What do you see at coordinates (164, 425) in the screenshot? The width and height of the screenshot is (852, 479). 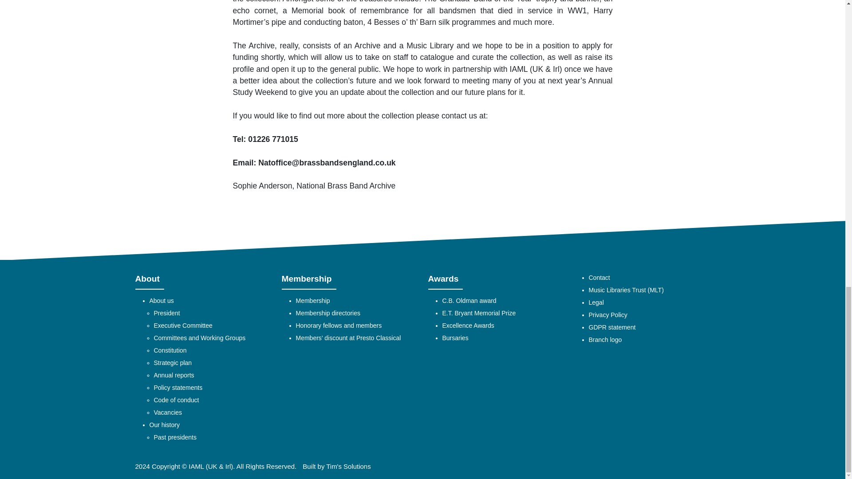 I see `Our history` at bounding box center [164, 425].